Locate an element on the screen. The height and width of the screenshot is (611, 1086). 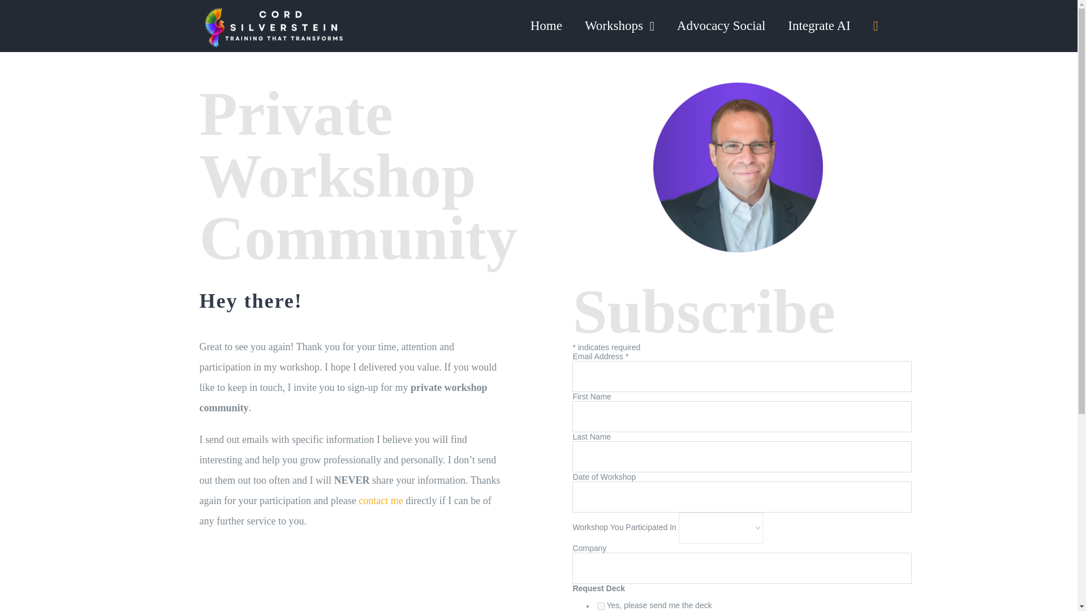
Home is located at coordinates (546, 26).